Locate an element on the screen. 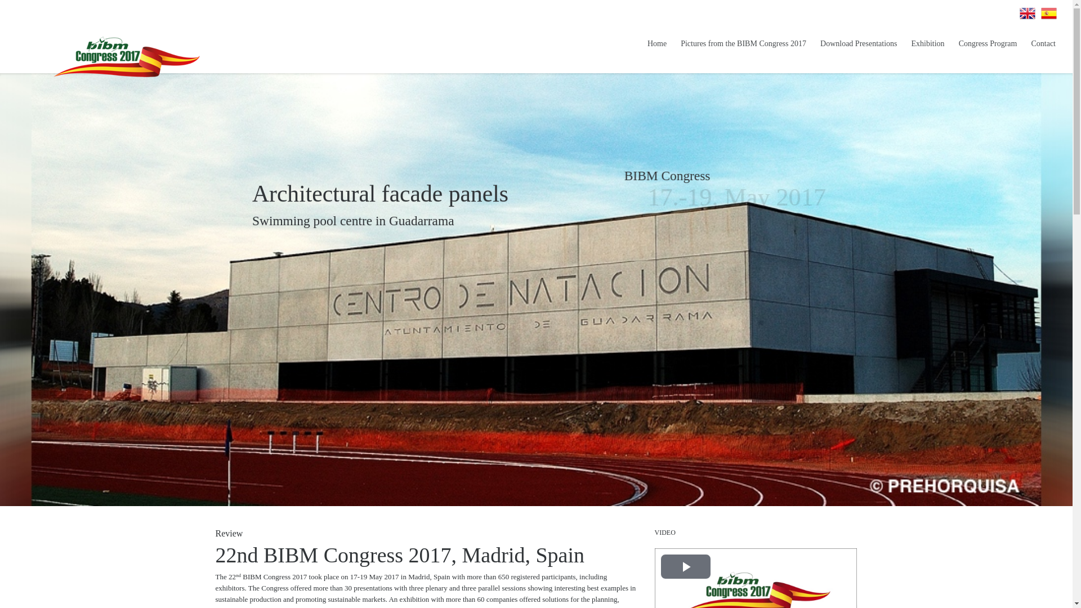 The height and width of the screenshot is (608, 1081). Contact is located at coordinates (1043, 43).